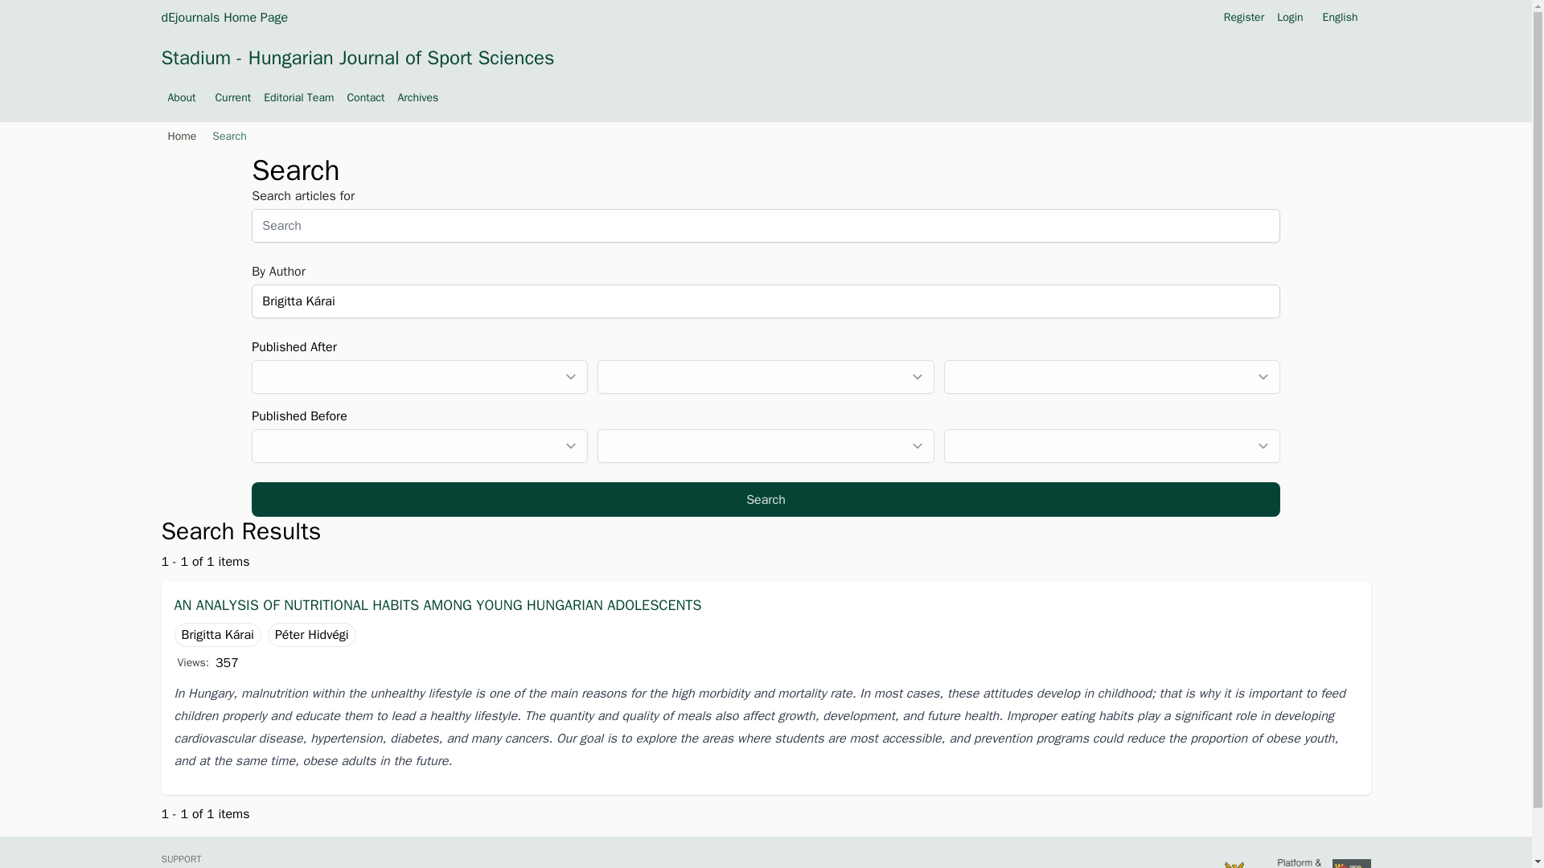 Image resolution: width=1544 pixels, height=868 pixels. Describe the element at coordinates (1244, 18) in the screenshot. I see `Register` at that location.